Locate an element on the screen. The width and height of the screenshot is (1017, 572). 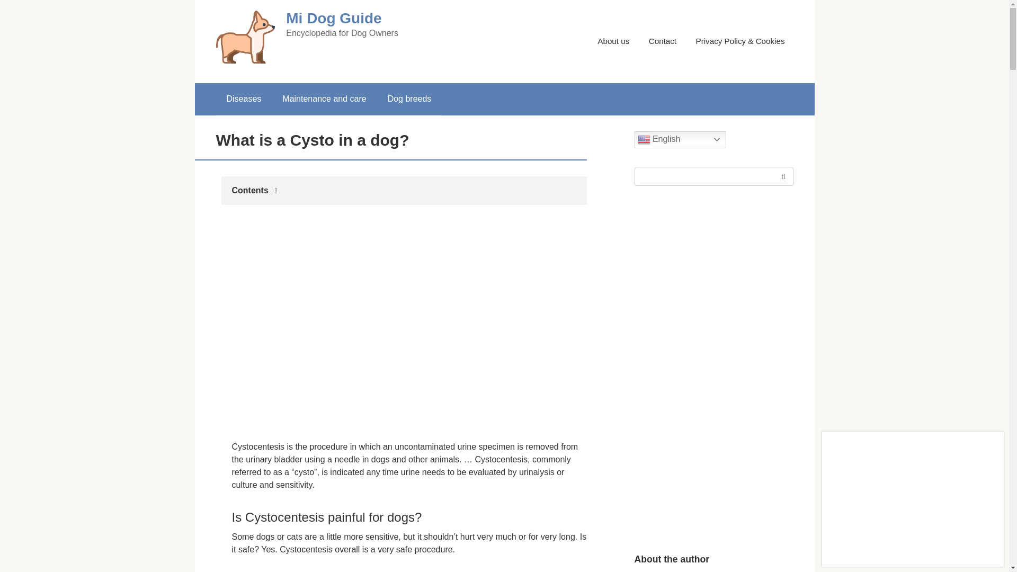
Maintenance and care is located at coordinates (324, 99).